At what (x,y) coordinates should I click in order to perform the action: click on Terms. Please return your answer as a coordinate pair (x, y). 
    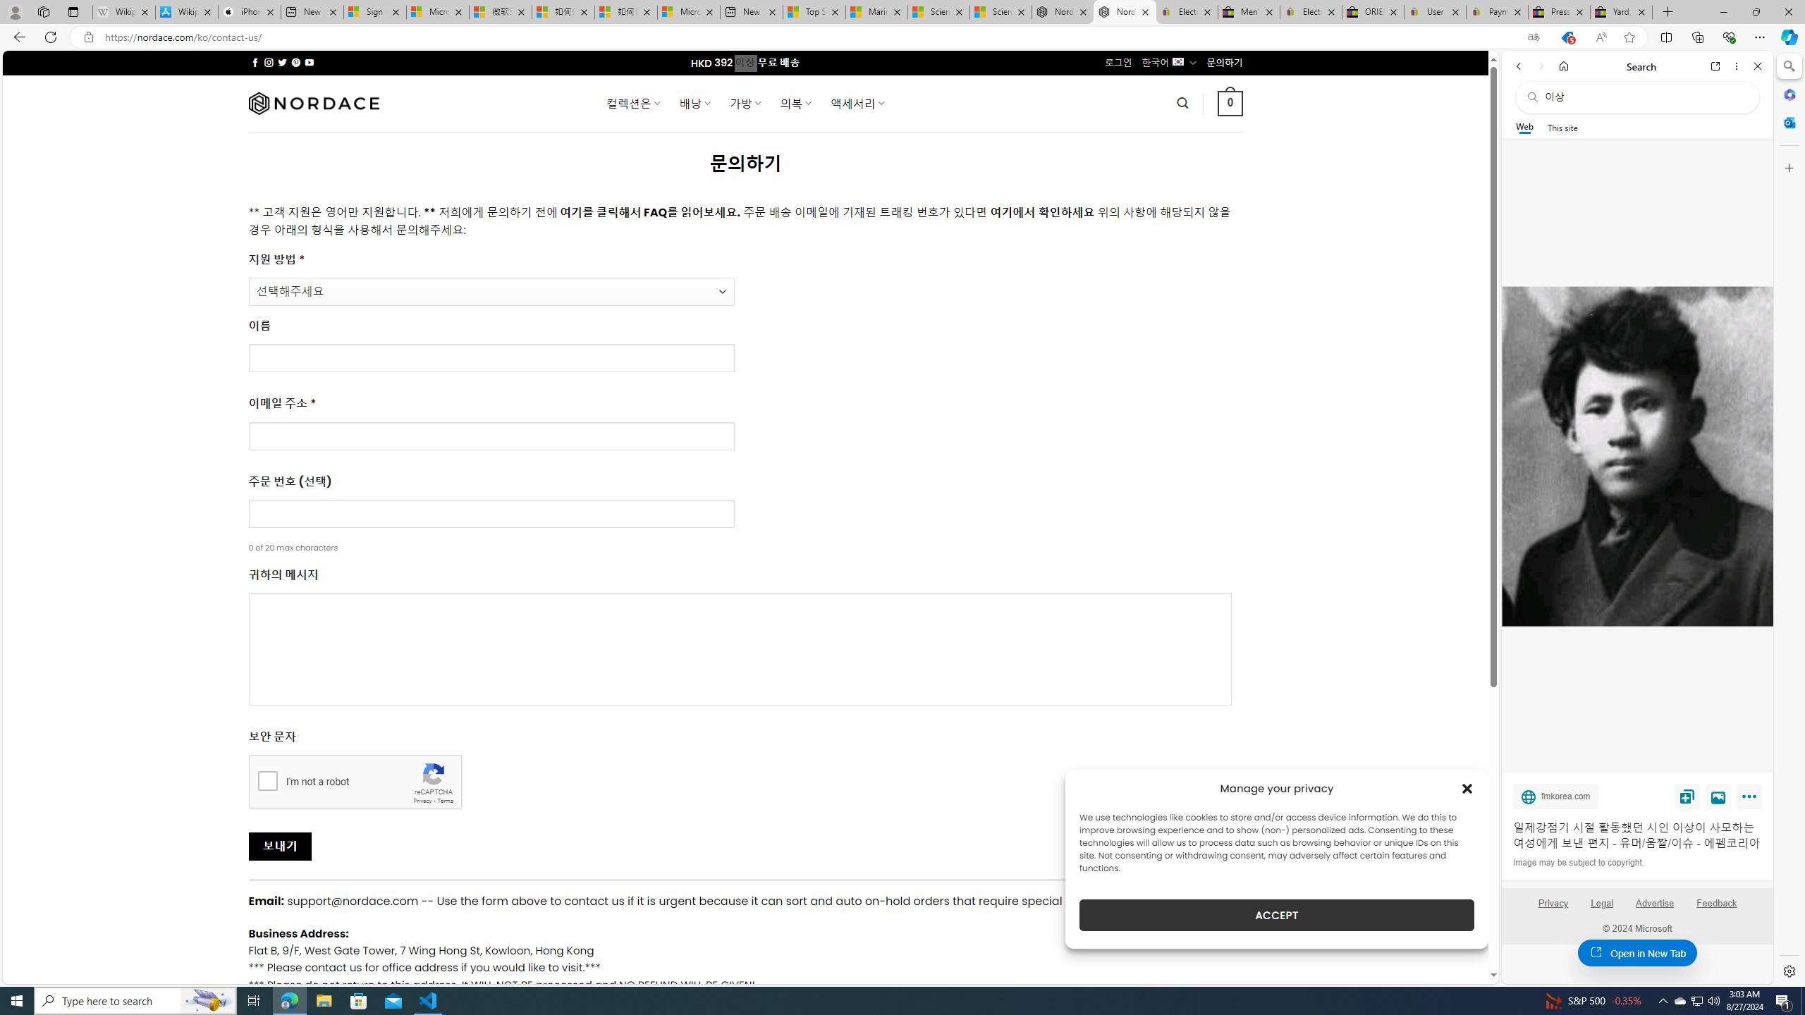
    Looking at the image, I should click on (446, 801).